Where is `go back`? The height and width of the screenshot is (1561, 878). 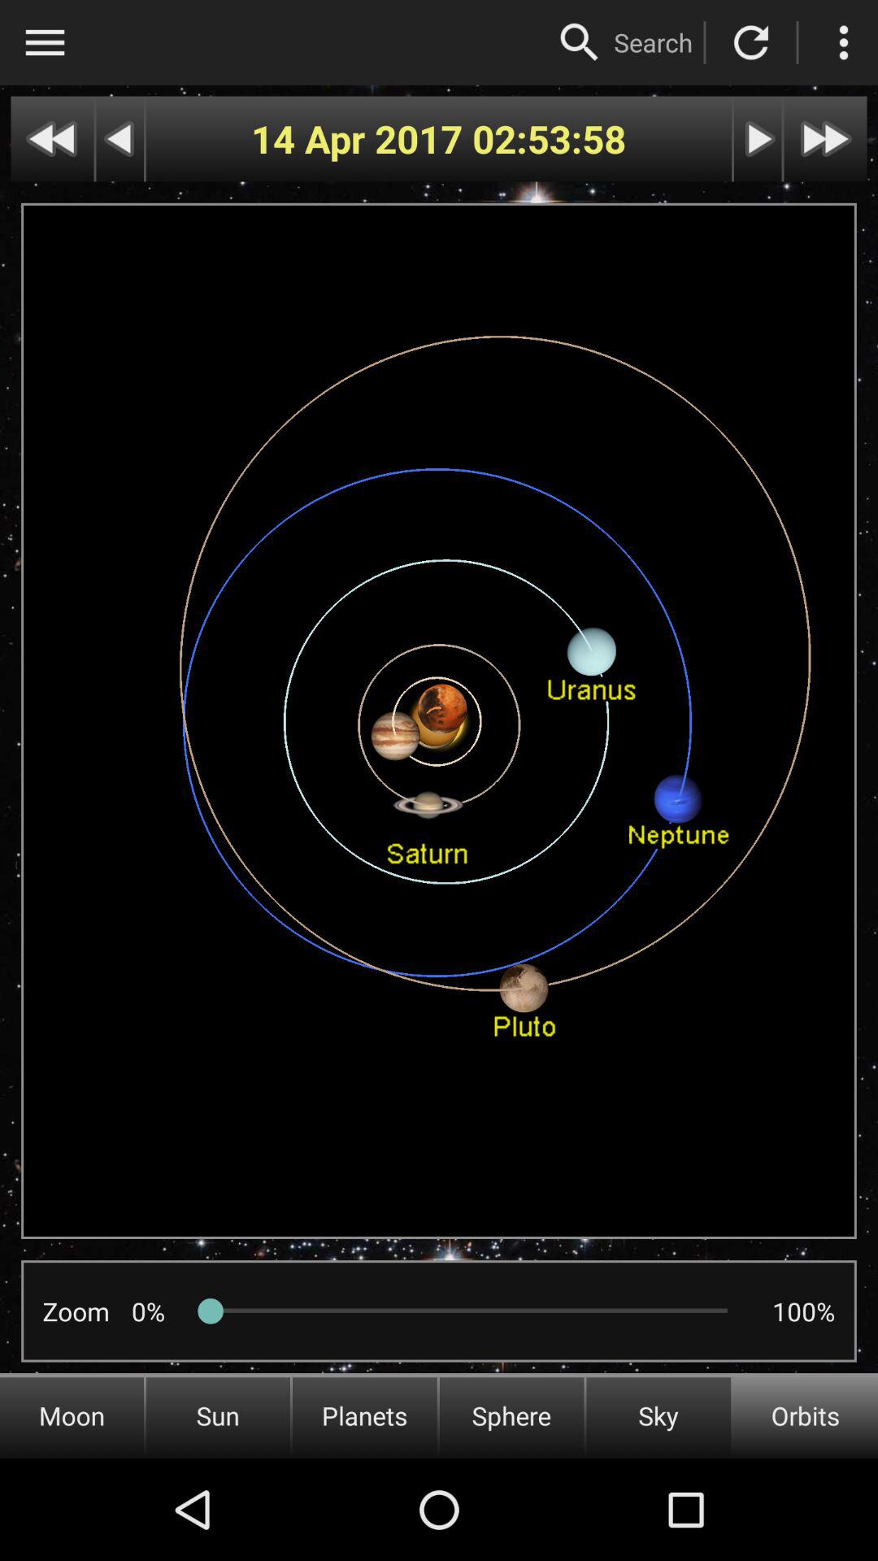
go back is located at coordinates (120, 138).